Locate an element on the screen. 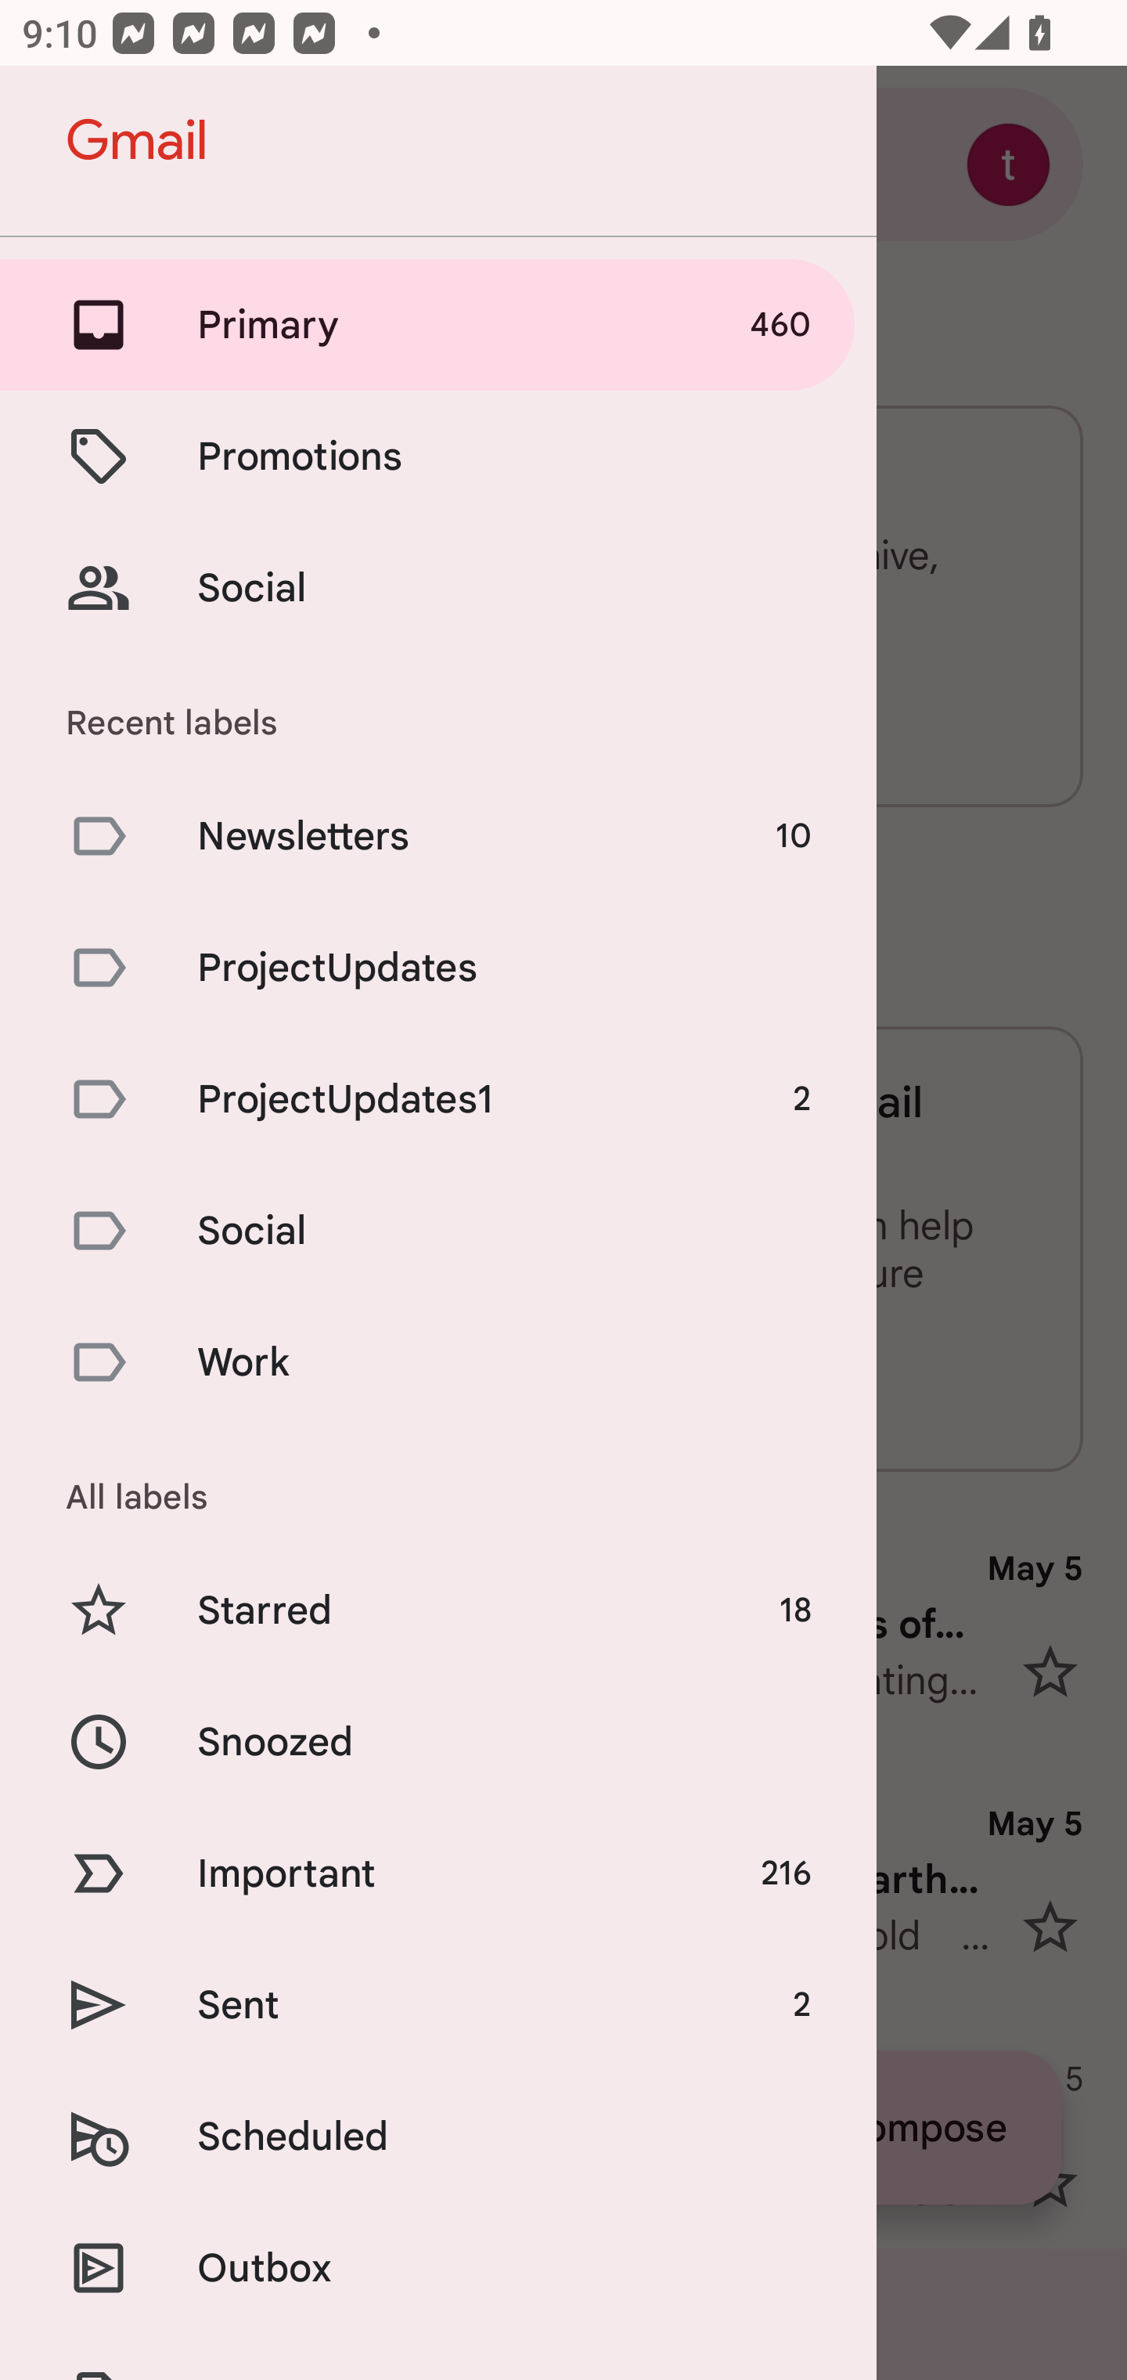  Starred 18 is located at coordinates (438, 1610).